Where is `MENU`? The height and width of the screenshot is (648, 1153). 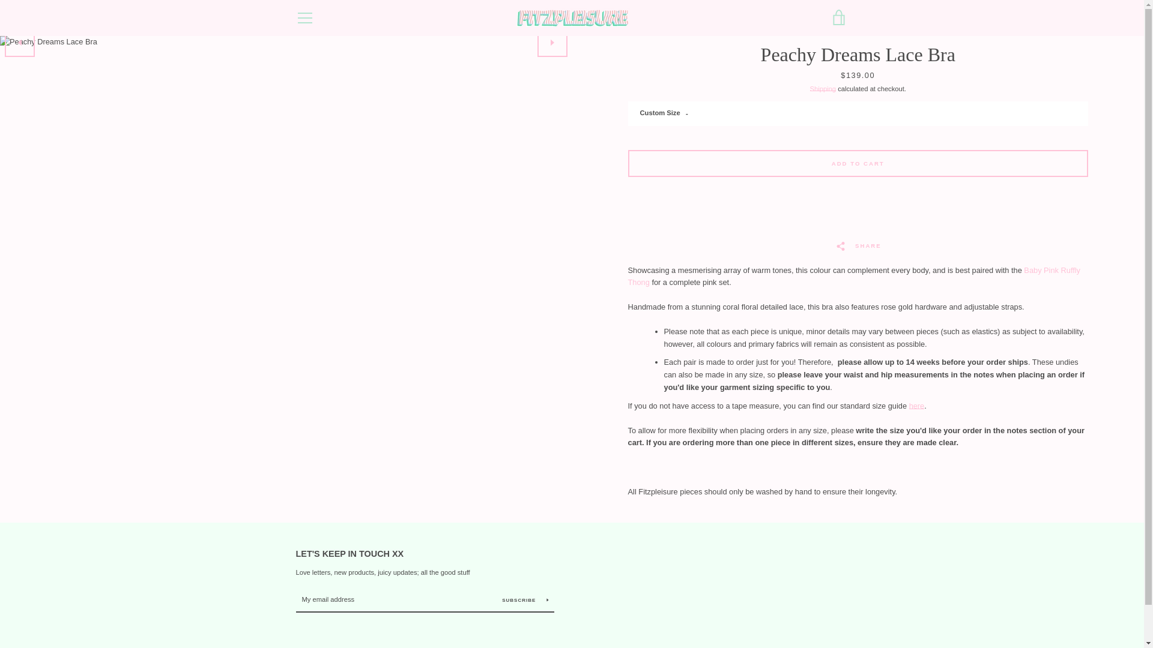
MENU is located at coordinates (304, 18).